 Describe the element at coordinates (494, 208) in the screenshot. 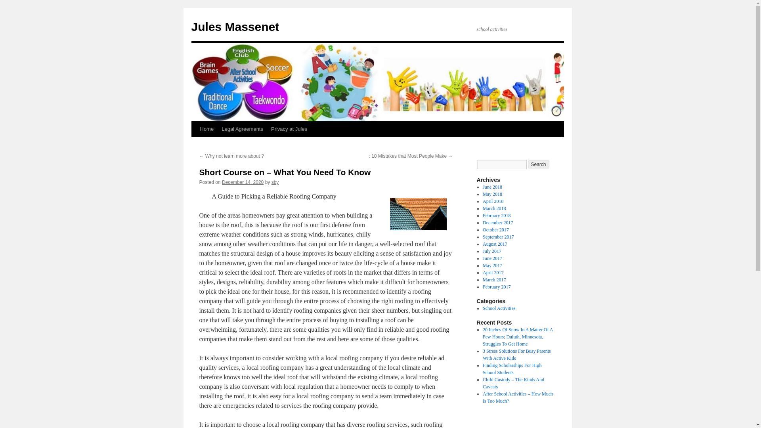

I see `March 2018` at that location.